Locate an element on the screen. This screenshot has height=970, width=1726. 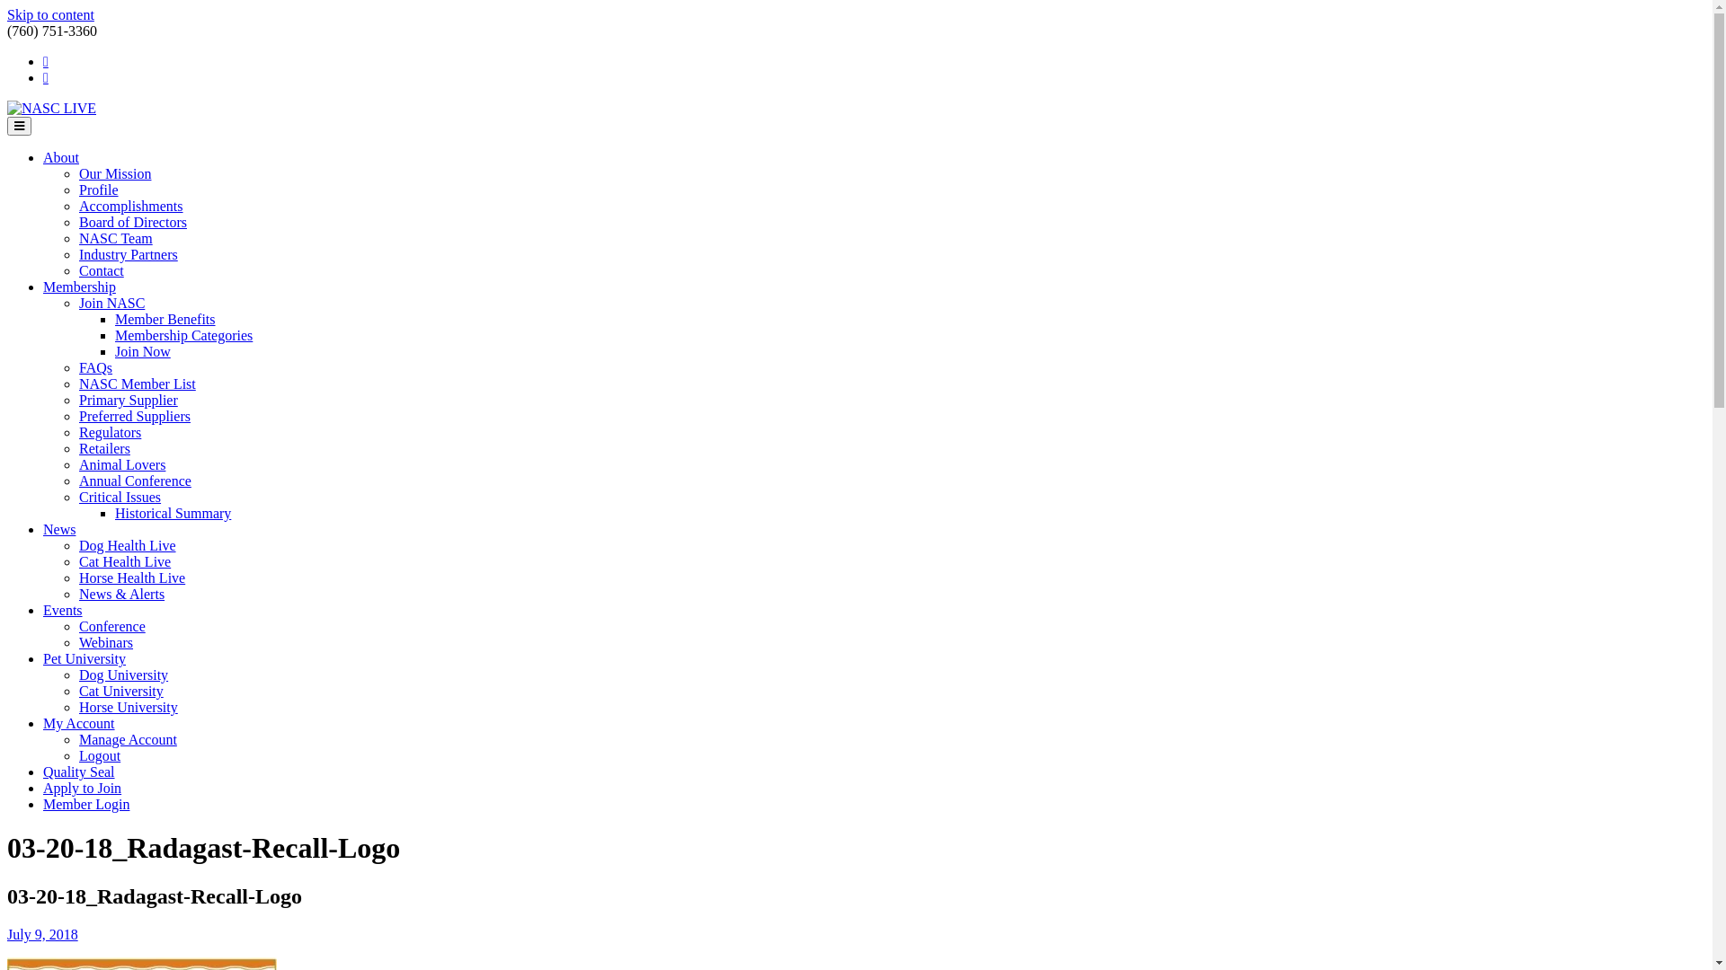
Regulators is located at coordinates (110, 433).